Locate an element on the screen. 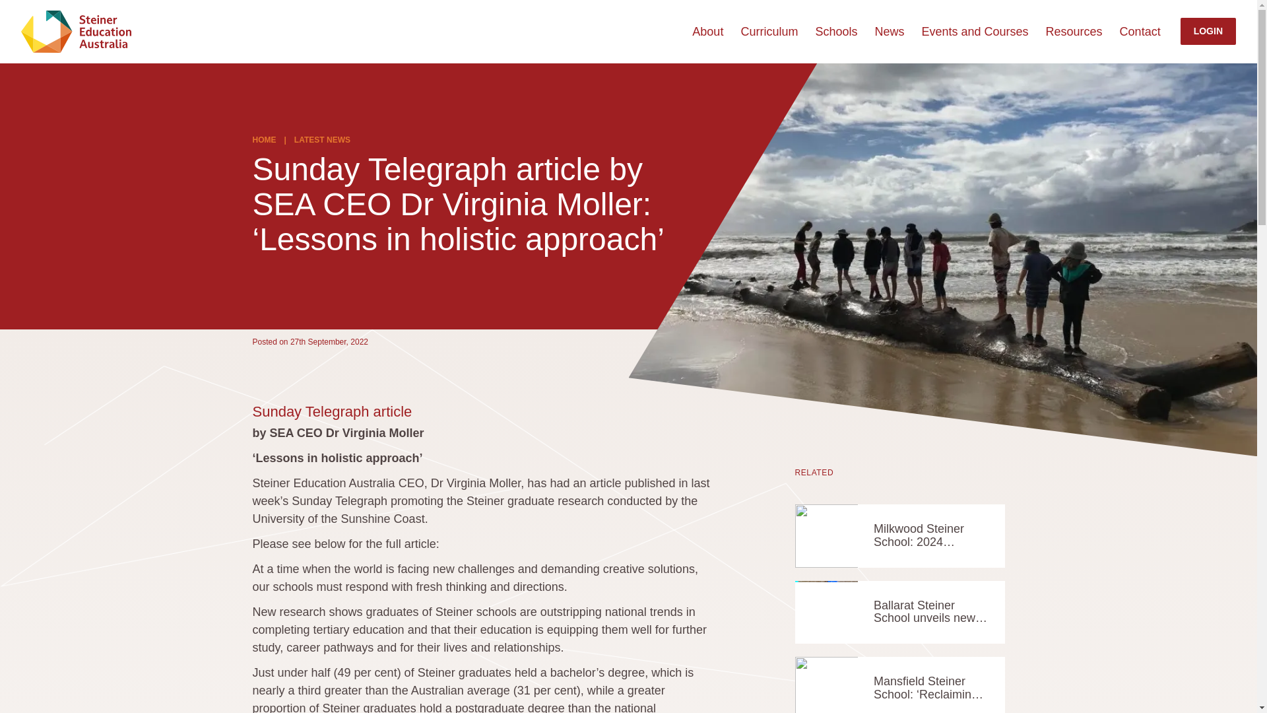 The width and height of the screenshot is (1267, 713). Curriculum is located at coordinates (769, 32).